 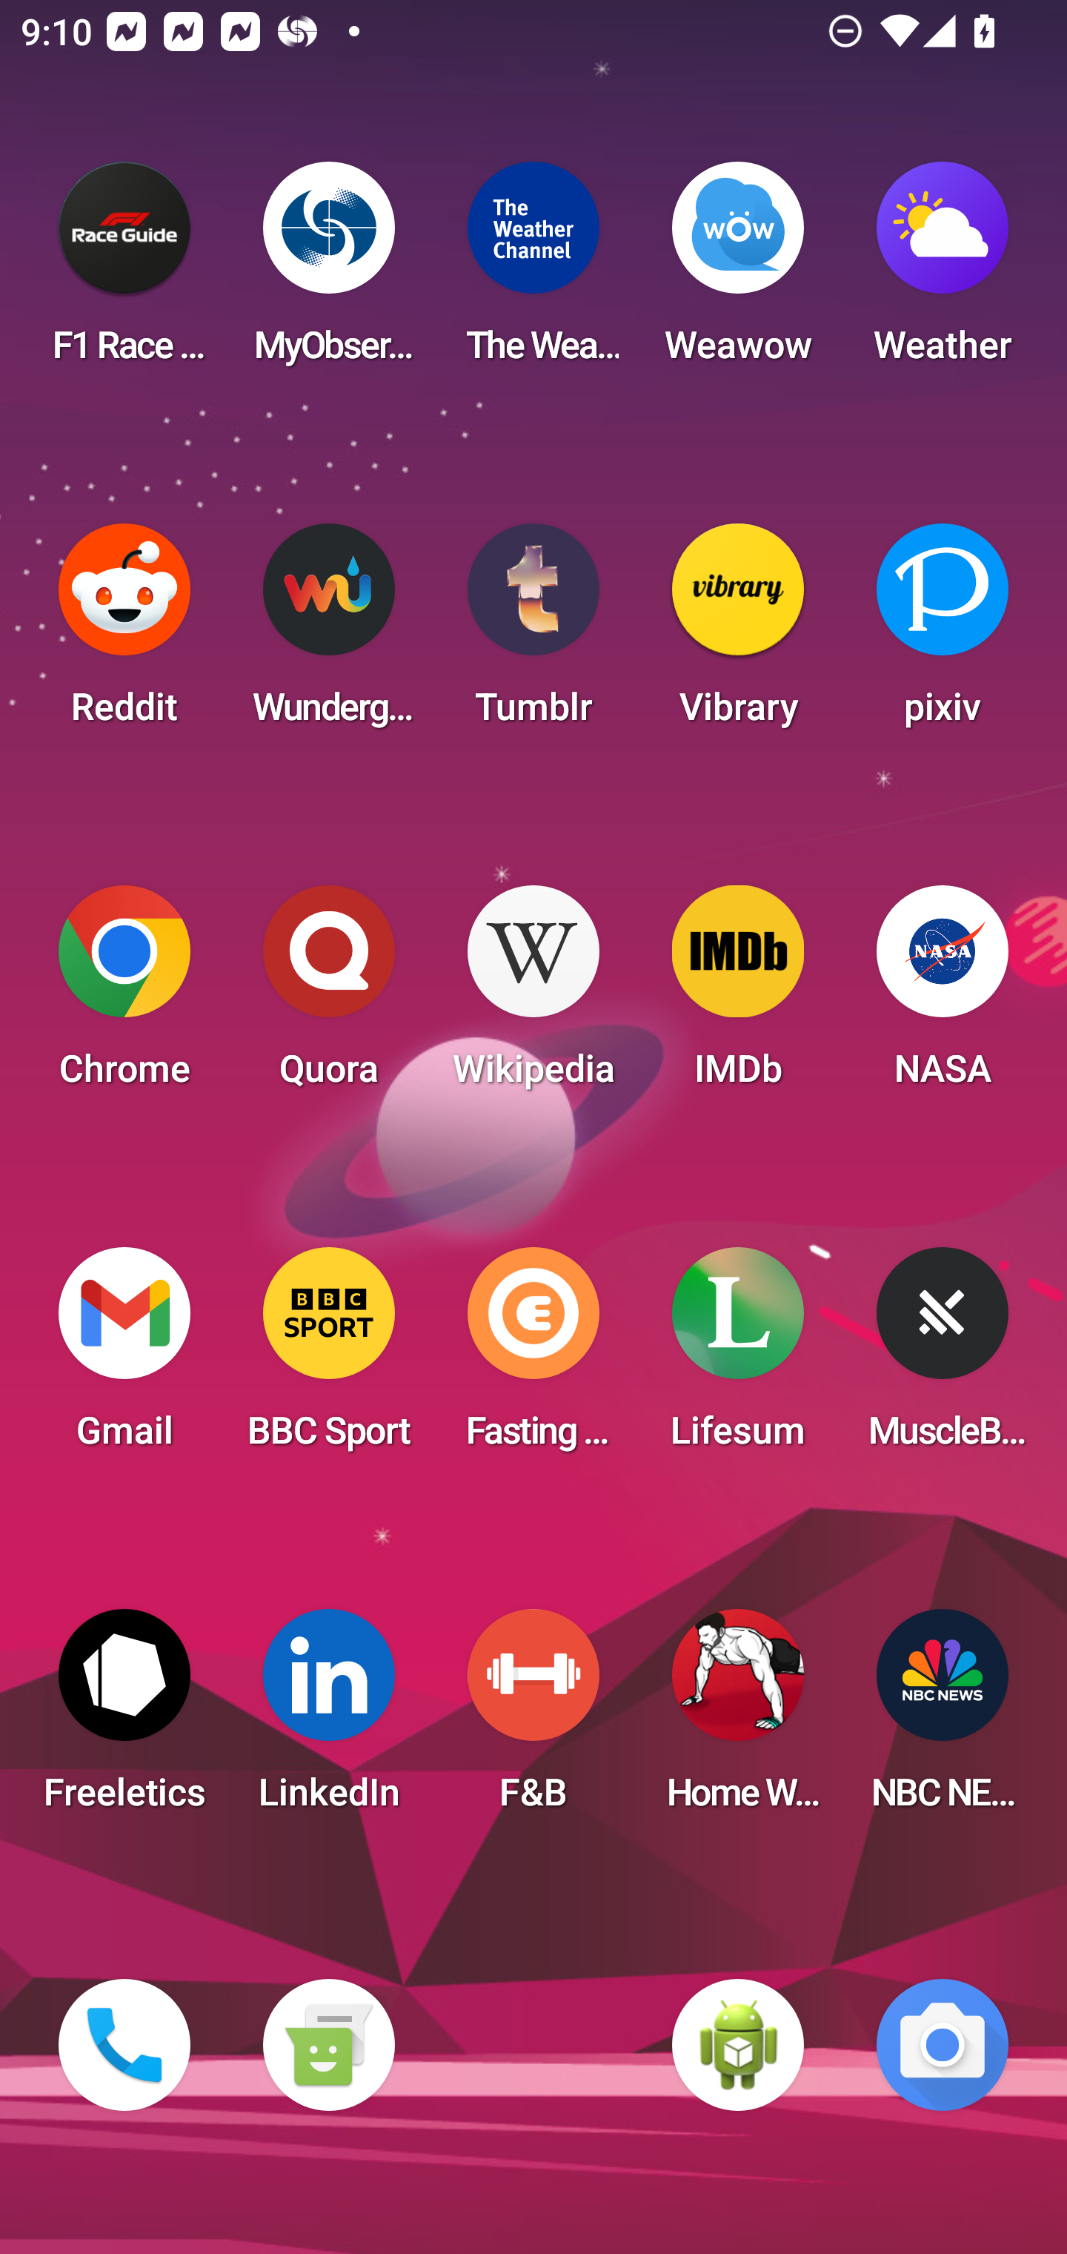 What do you see at coordinates (124, 2045) in the screenshot?
I see `Phone` at bounding box center [124, 2045].